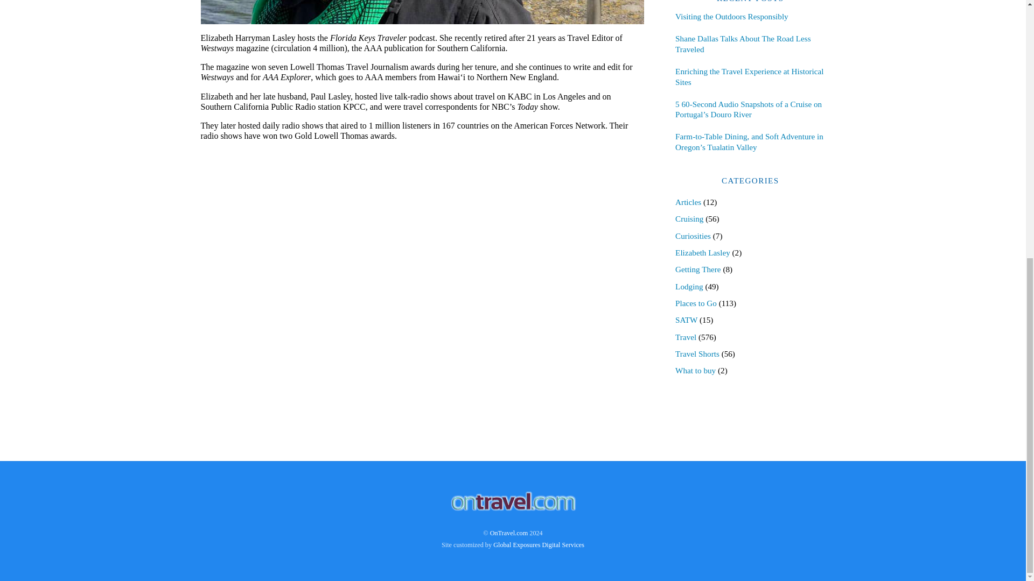 This screenshot has width=1034, height=581. Describe the element at coordinates (539, 544) in the screenshot. I see `Global Exposures Digital Services` at that location.